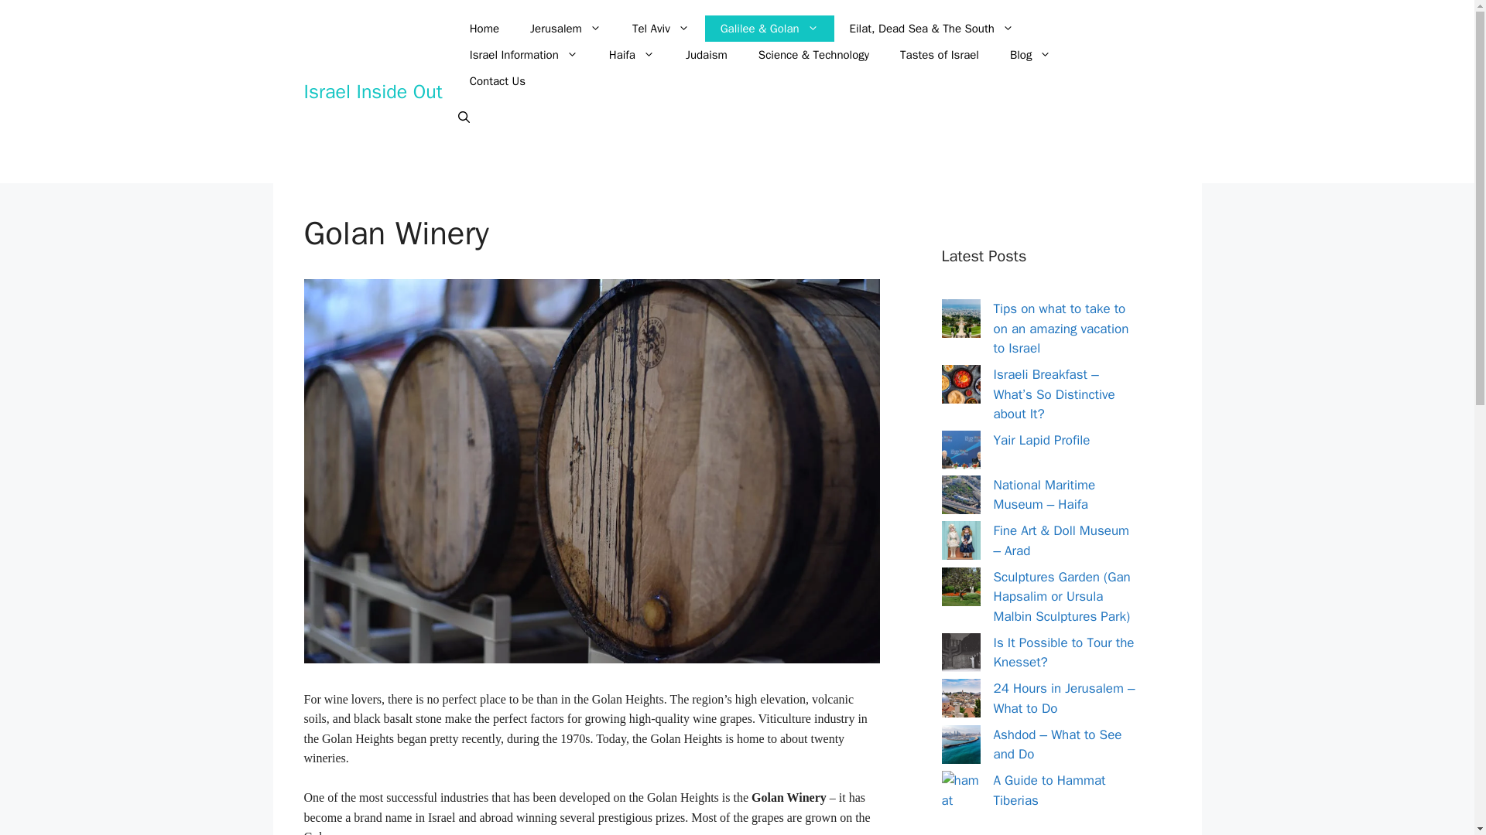  What do you see at coordinates (484, 29) in the screenshot?
I see `Home` at bounding box center [484, 29].